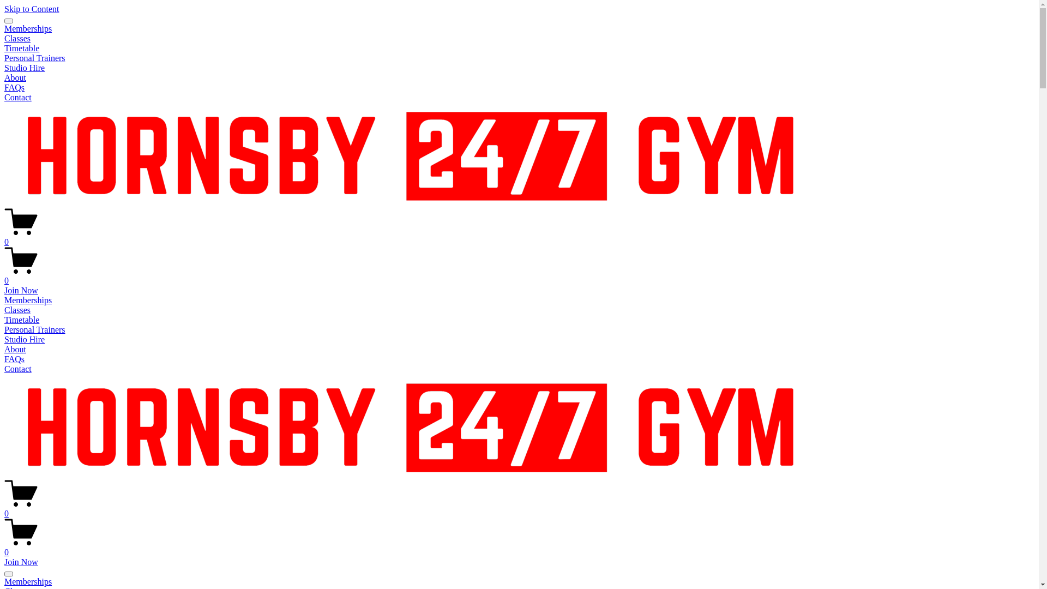  I want to click on FAQs, so click(14, 359).